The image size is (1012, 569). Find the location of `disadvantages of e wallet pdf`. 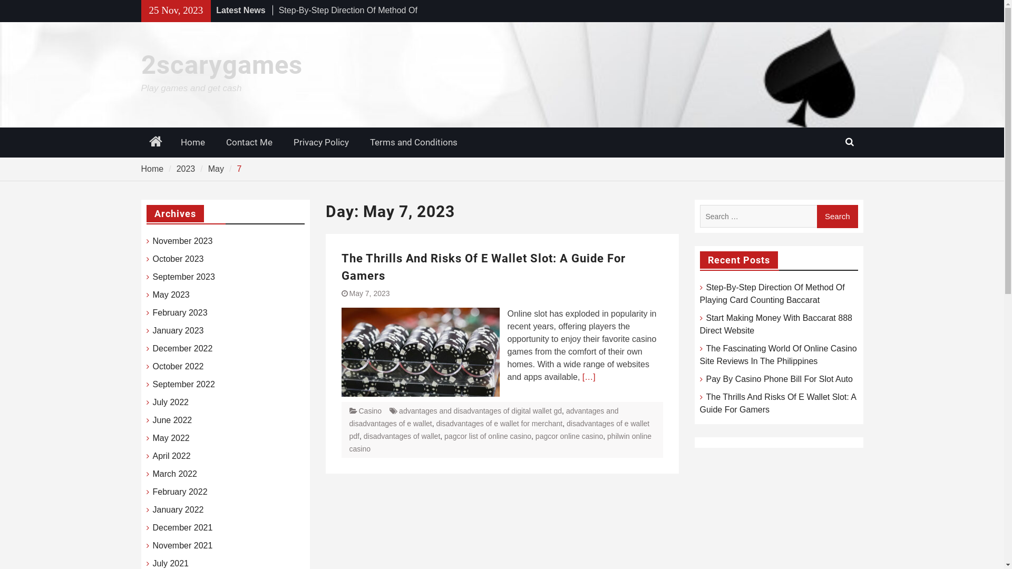

disadvantages of e wallet pdf is located at coordinates (499, 430).